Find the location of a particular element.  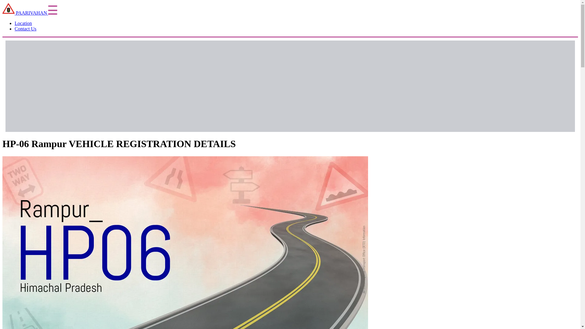

Contact Us is located at coordinates (26, 29).